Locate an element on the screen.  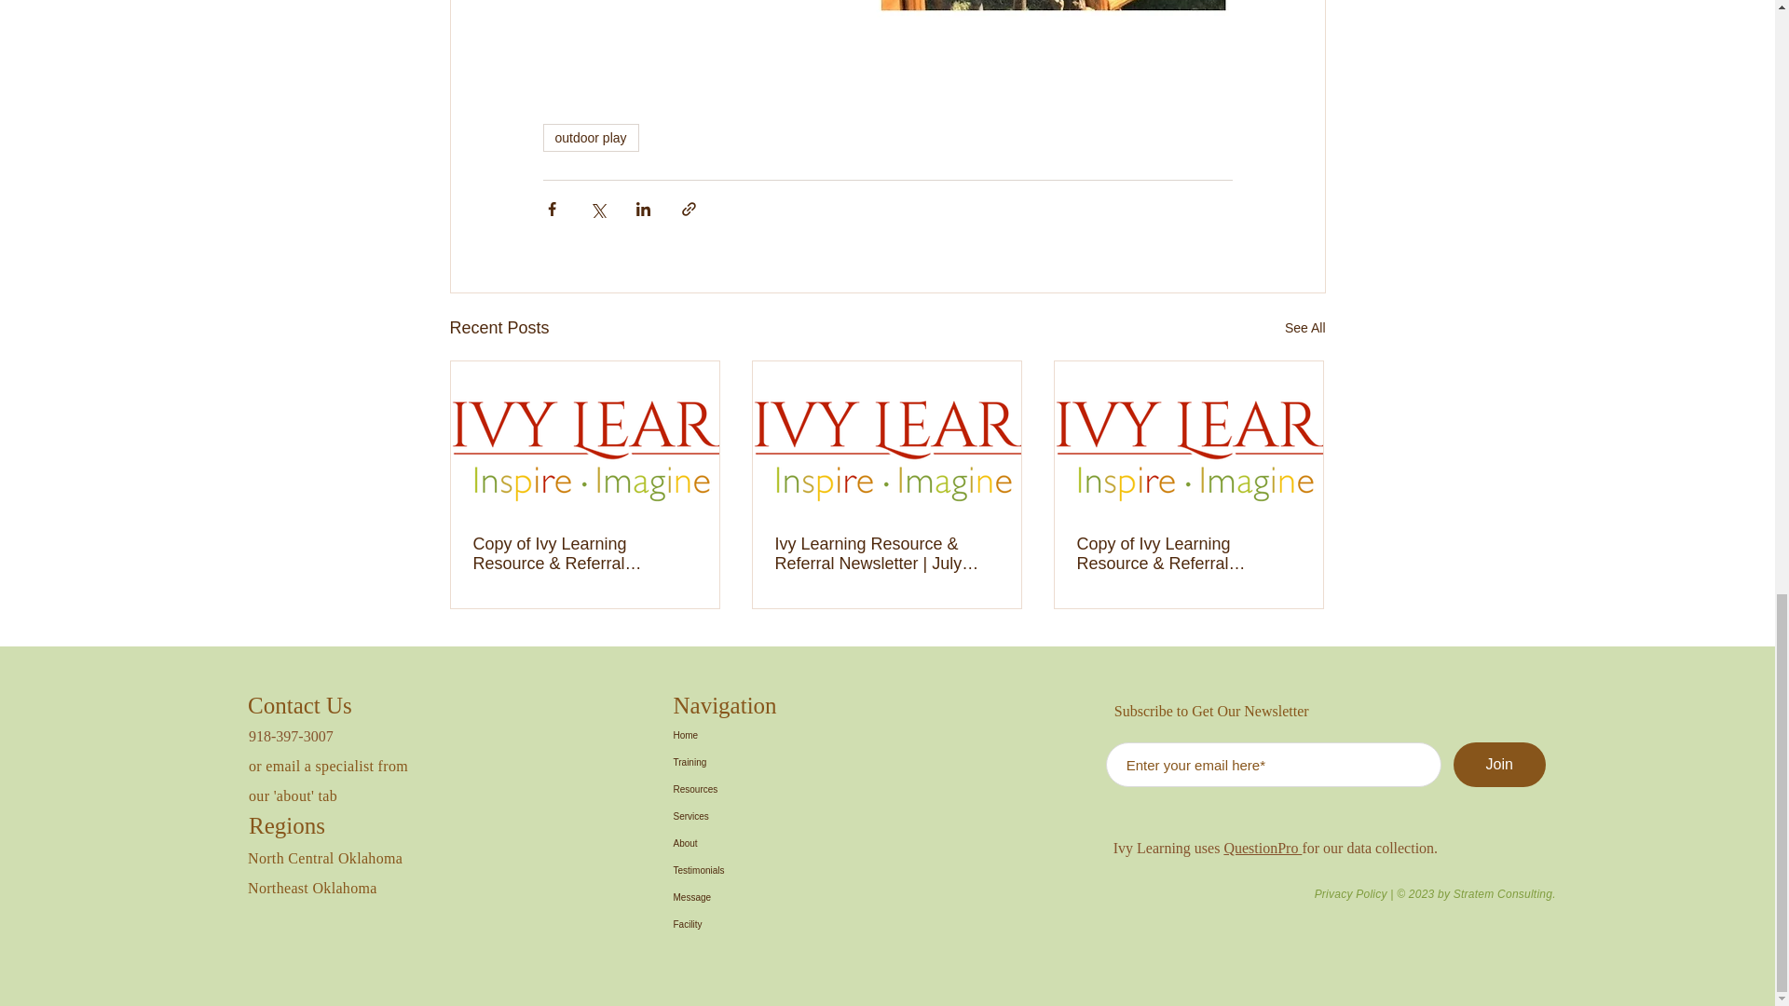
Home is located at coordinates (738, 735).